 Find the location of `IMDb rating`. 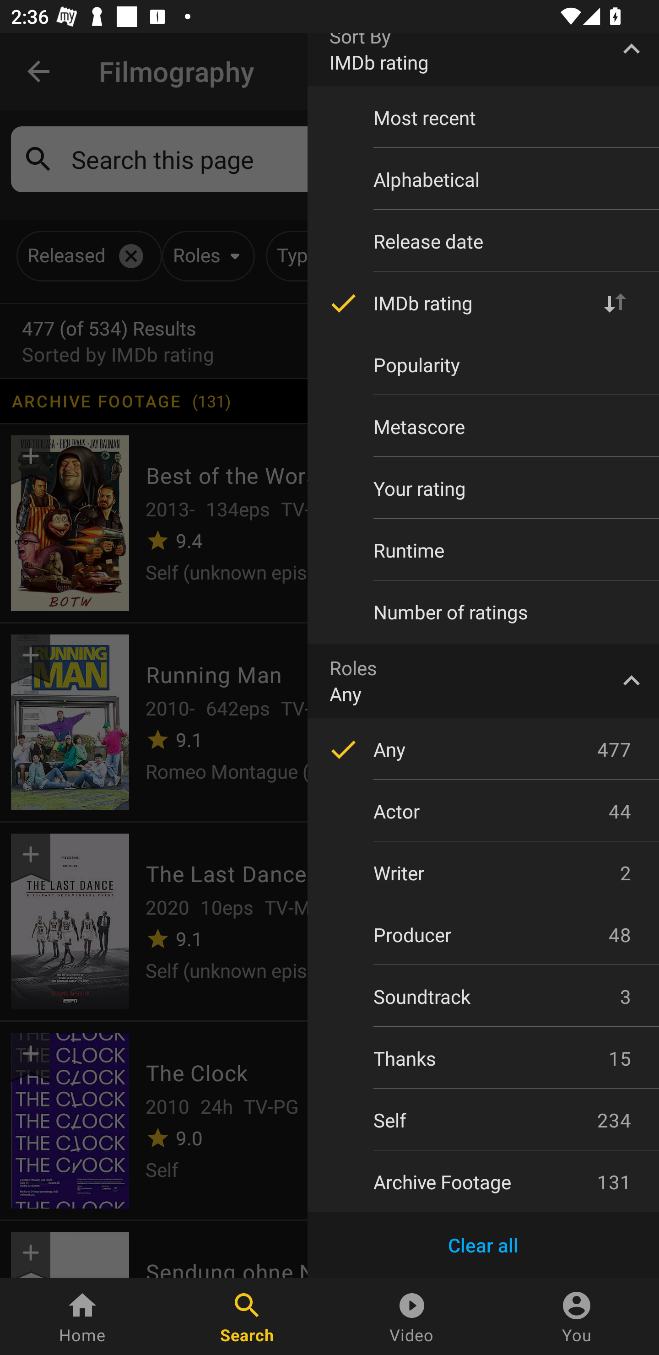

IMDb rating is located at coordinates (483, 303).